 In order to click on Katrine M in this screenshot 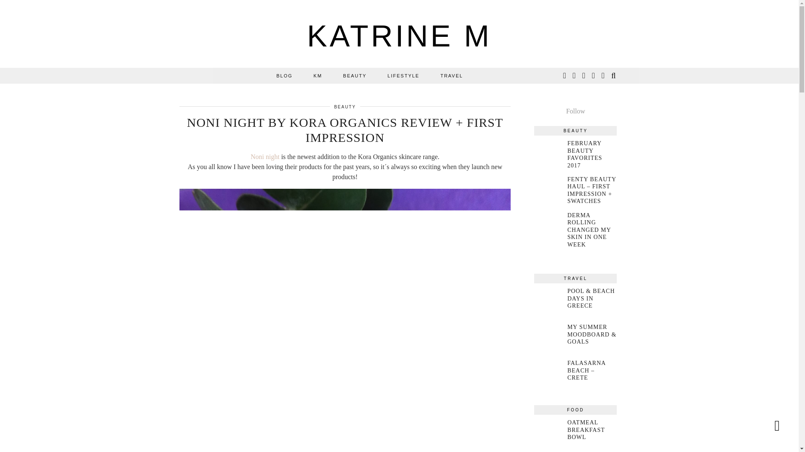, I will do `click(399, 36)`.